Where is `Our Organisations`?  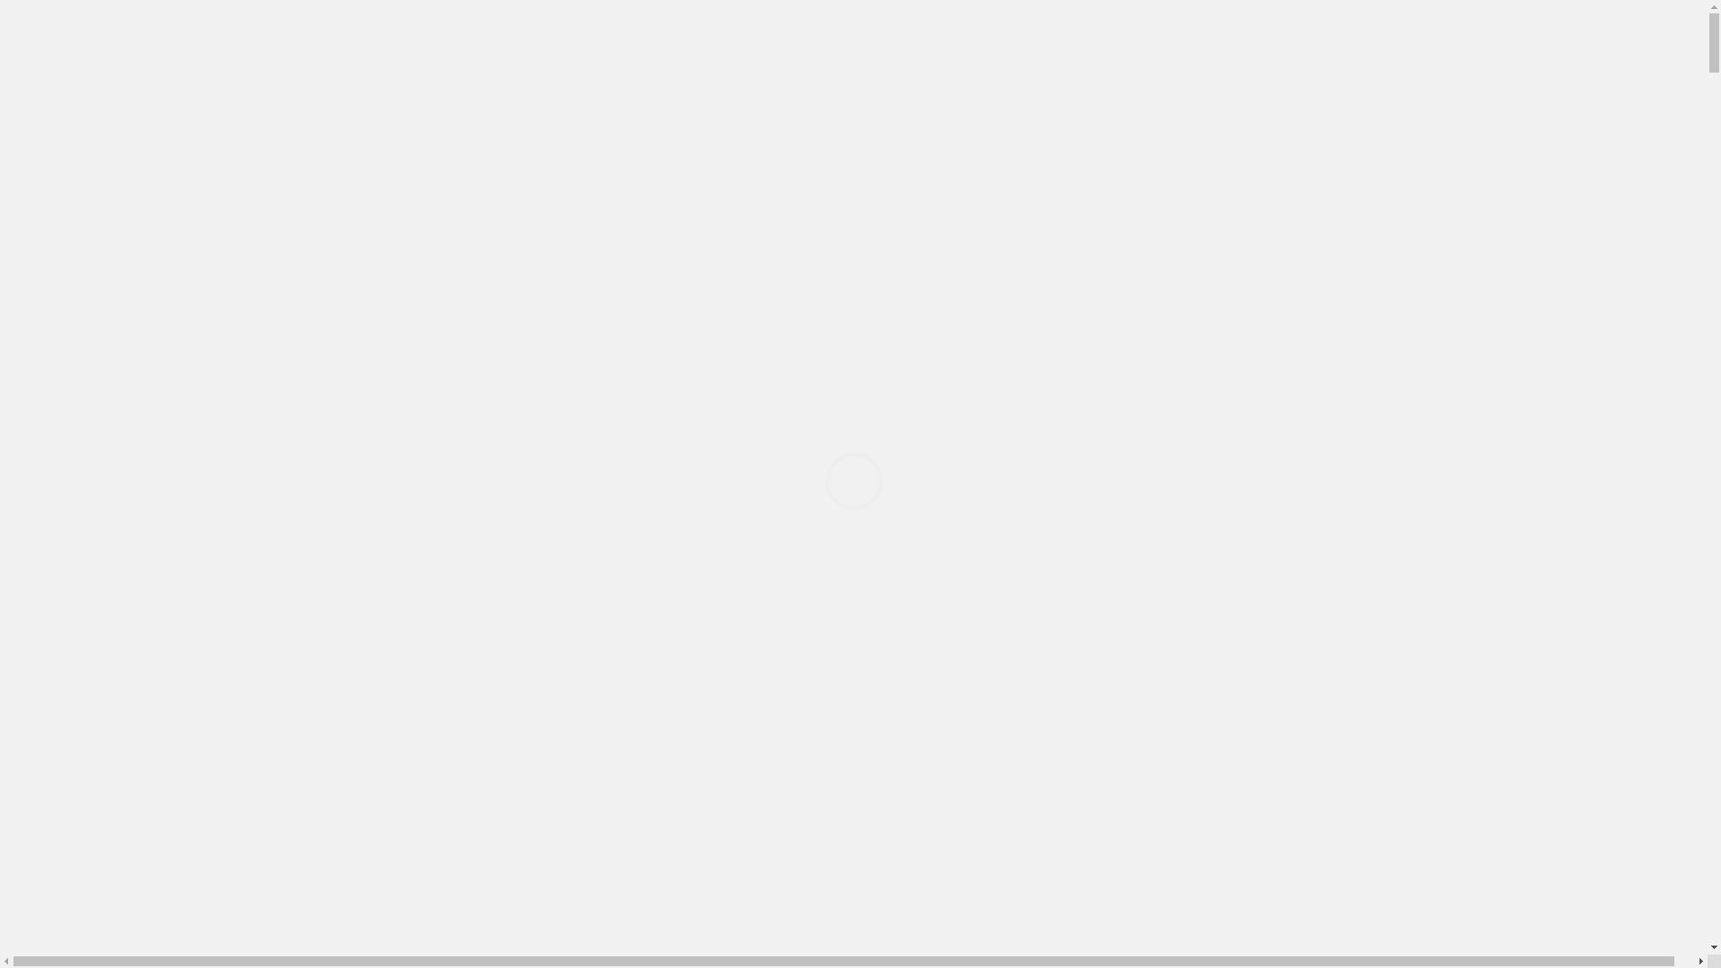 Our Organisations is located at coordinates (131, 486).